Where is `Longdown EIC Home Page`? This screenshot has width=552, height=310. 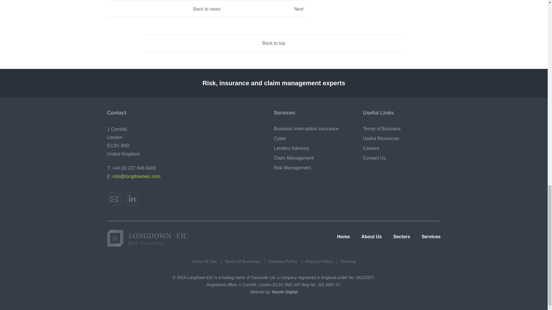
Longdown EIC Home Page is located at coordinates (147, 238).